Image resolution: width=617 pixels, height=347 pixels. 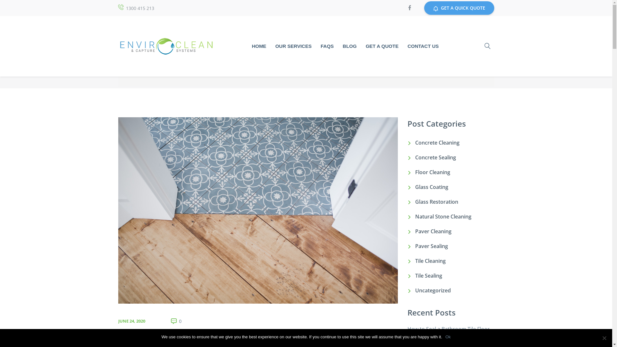 I want to click on HOME, so click(x=259, y=46).